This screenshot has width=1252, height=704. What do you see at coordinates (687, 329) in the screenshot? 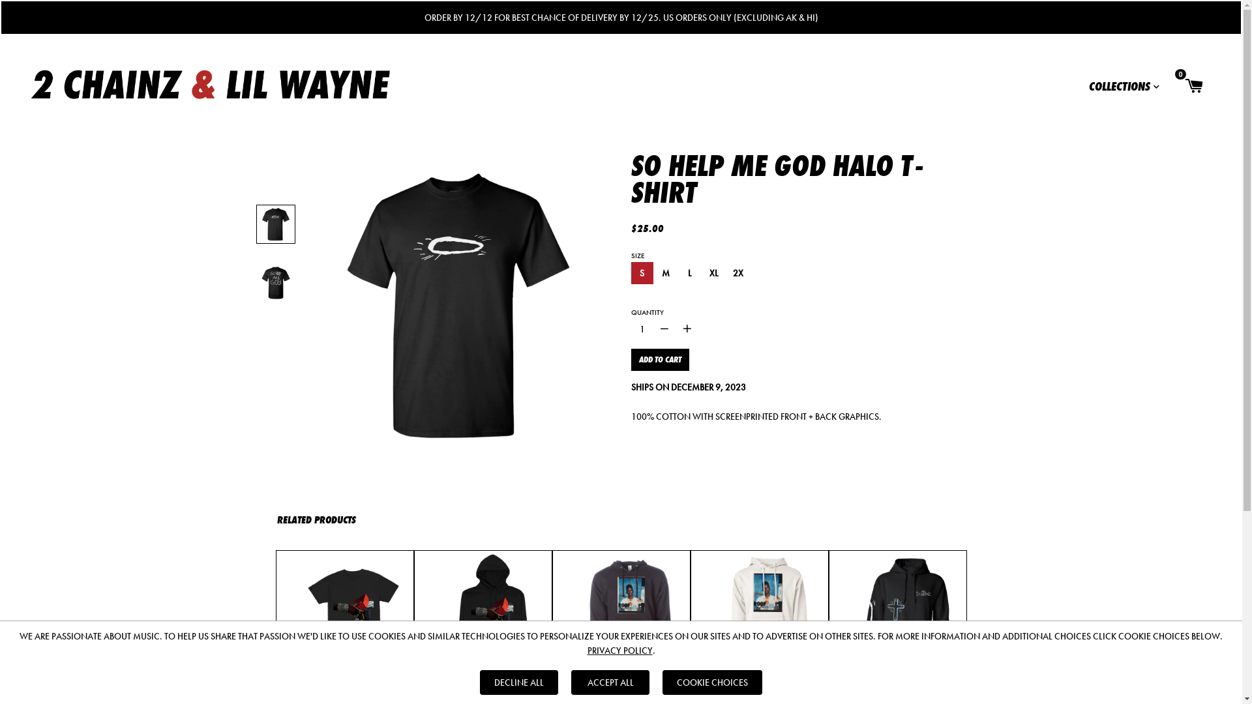
I see `+` at bounding box center [687, 329].